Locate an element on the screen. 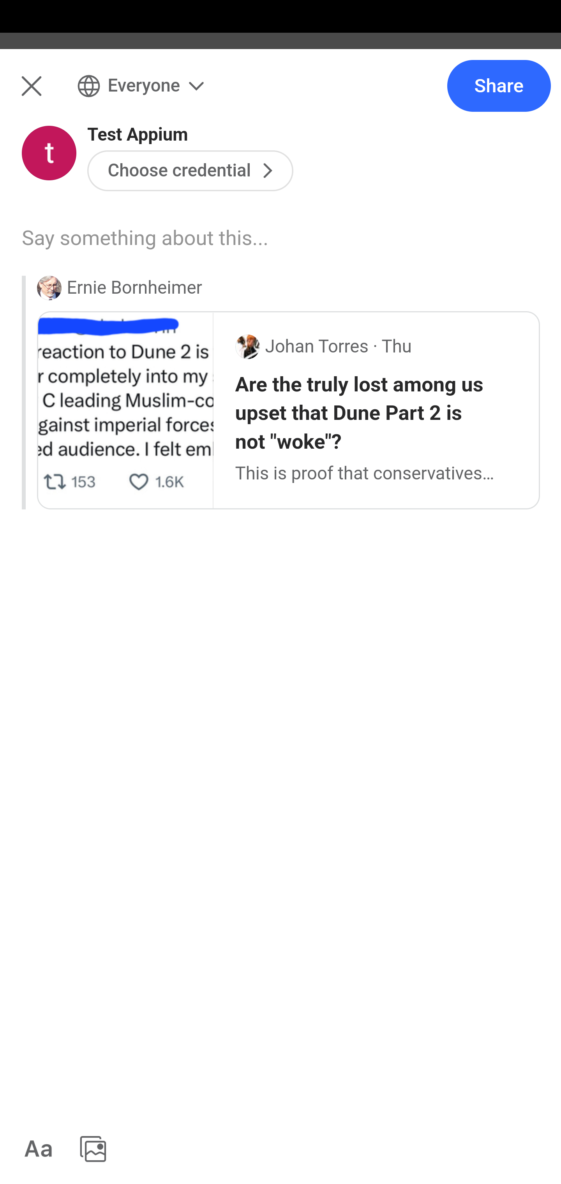 Image resolution: width=561 pixels, height=1184 pixels. Me Home Search Add is located at coordinates (280, 95).